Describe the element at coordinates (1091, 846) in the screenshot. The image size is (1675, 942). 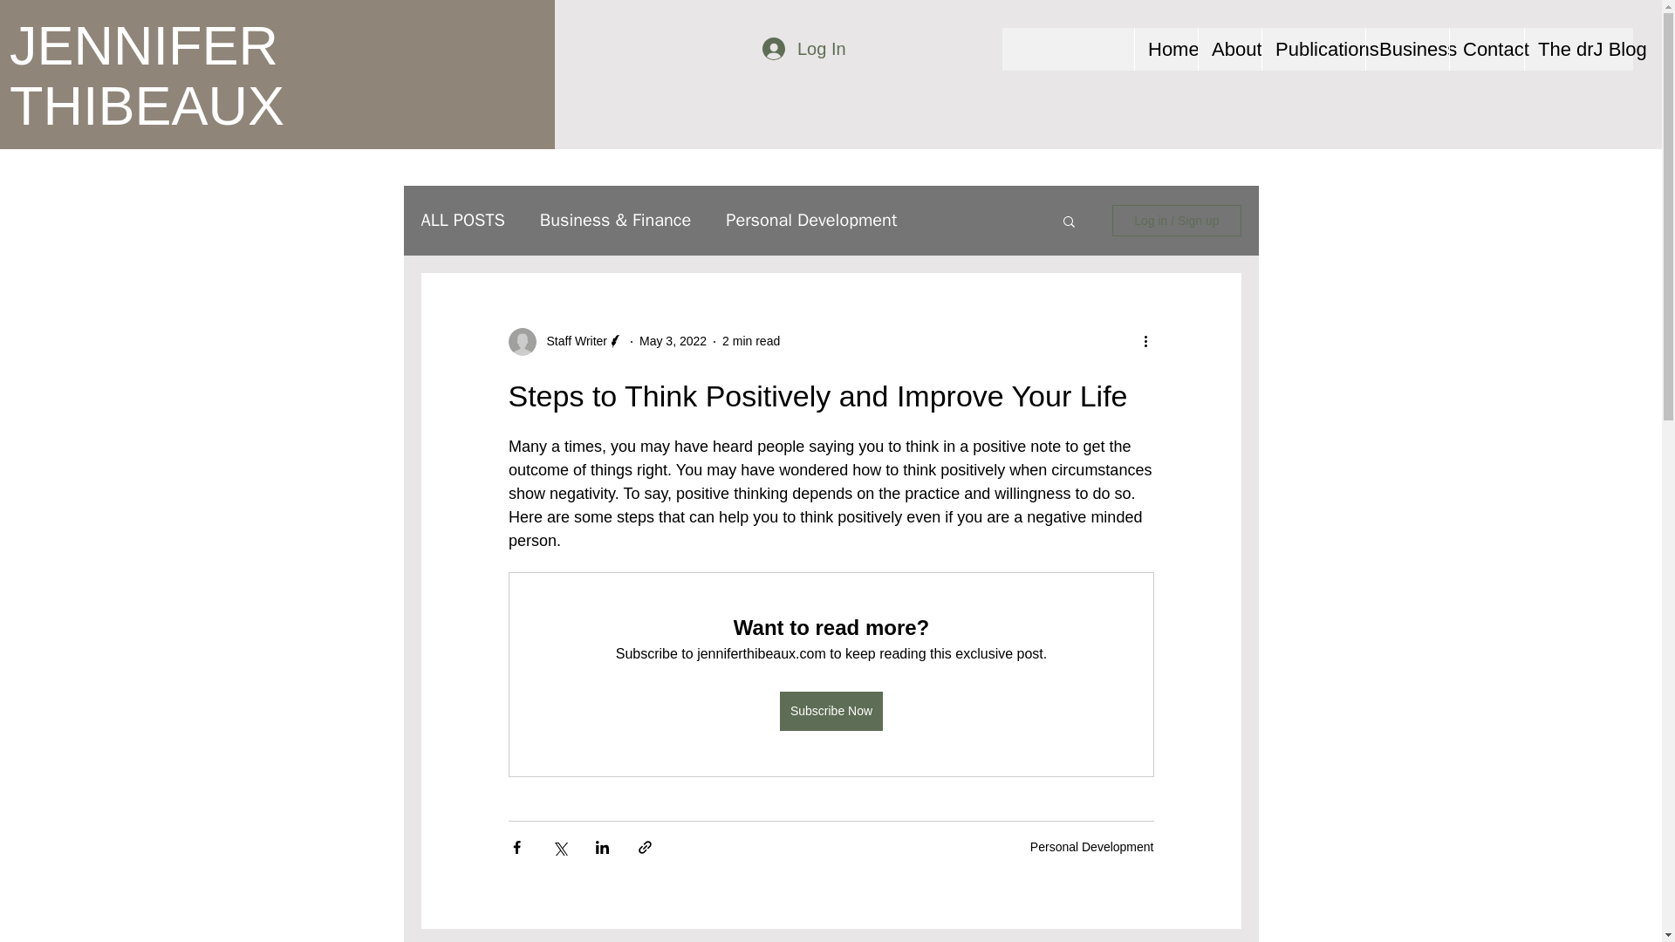
I see `Personal Development` at that location.